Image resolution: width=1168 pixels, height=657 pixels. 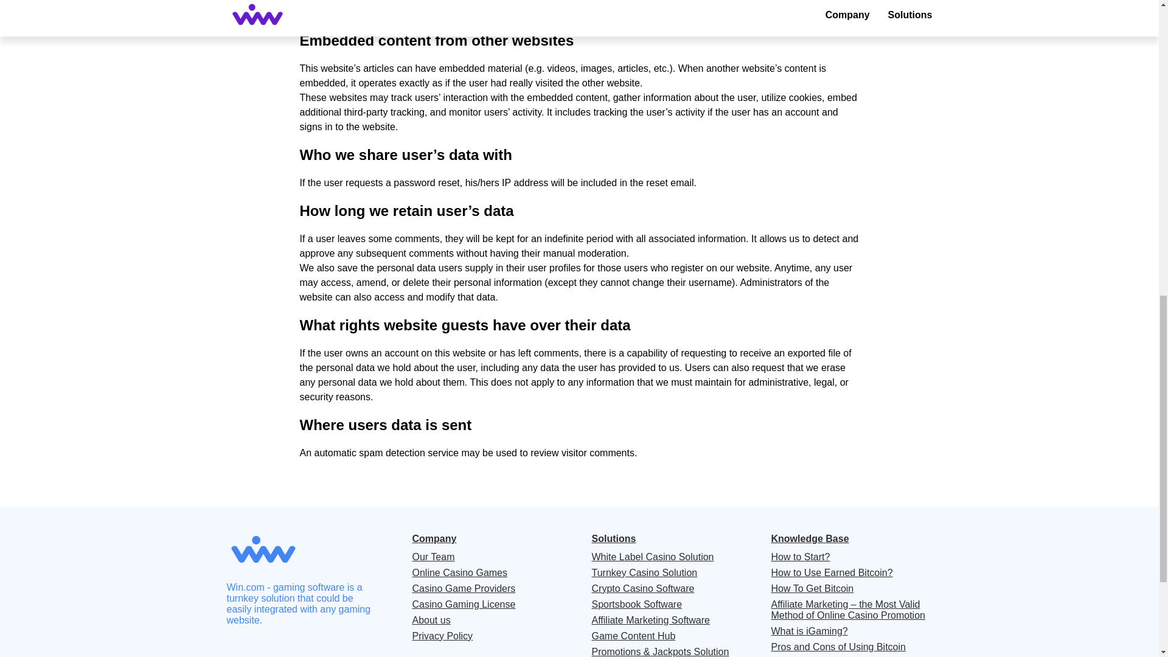 I want to click on Privacy Policy, so click(x=442, y=636).